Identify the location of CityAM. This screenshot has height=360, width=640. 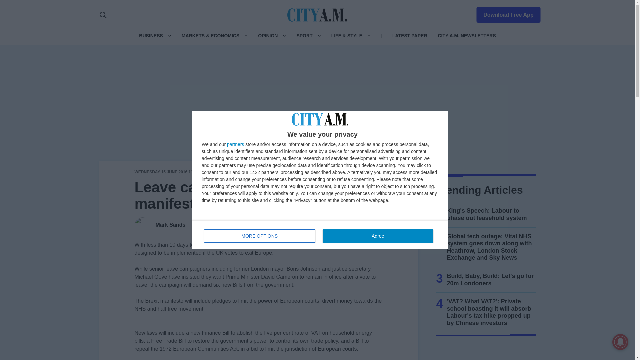
(317, 14).